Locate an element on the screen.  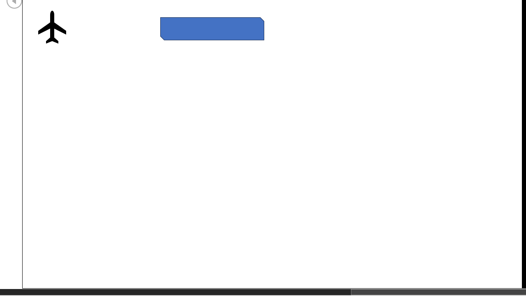
Rectangle: Diagonal Corners Snipped 2 is located at coordinates (212, 28).